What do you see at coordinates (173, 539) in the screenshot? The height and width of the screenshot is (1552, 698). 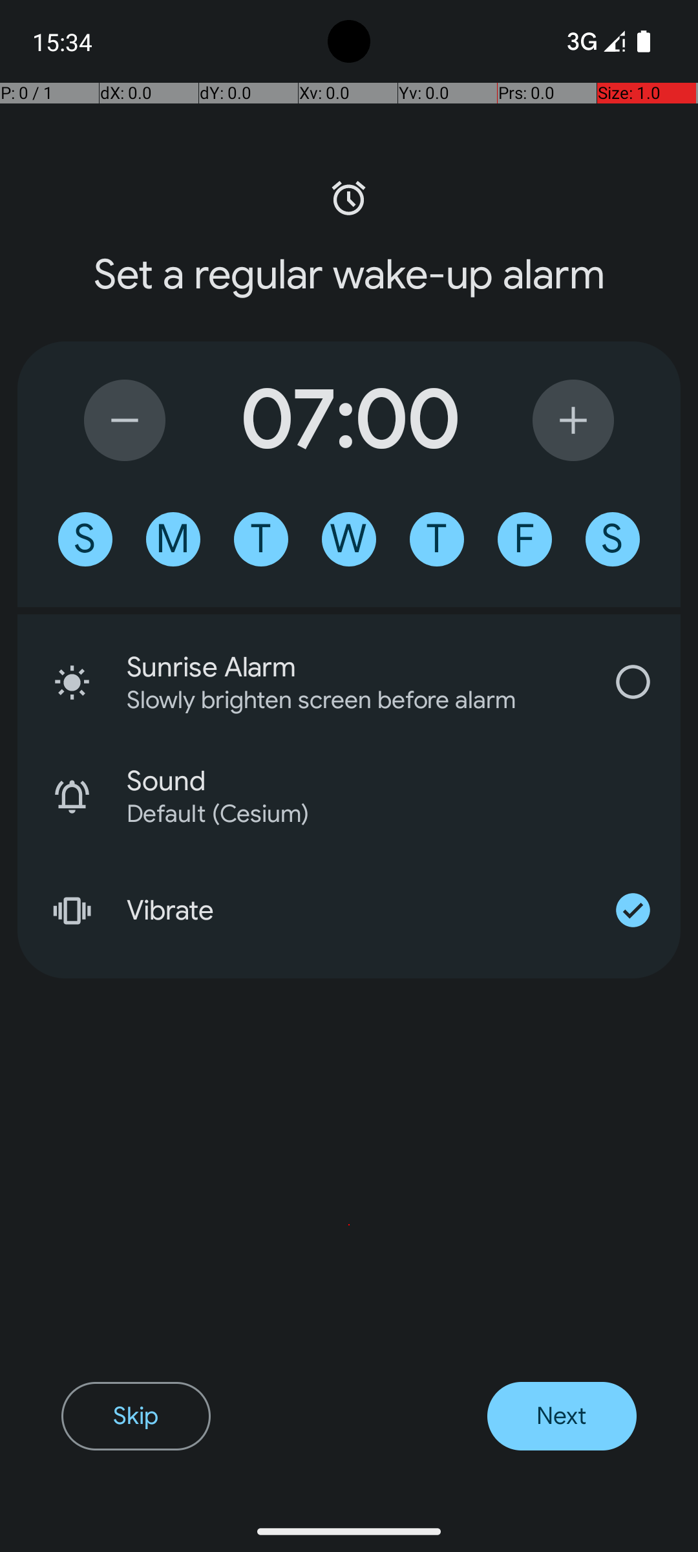 I see `M` at bounding box center [173, 539].